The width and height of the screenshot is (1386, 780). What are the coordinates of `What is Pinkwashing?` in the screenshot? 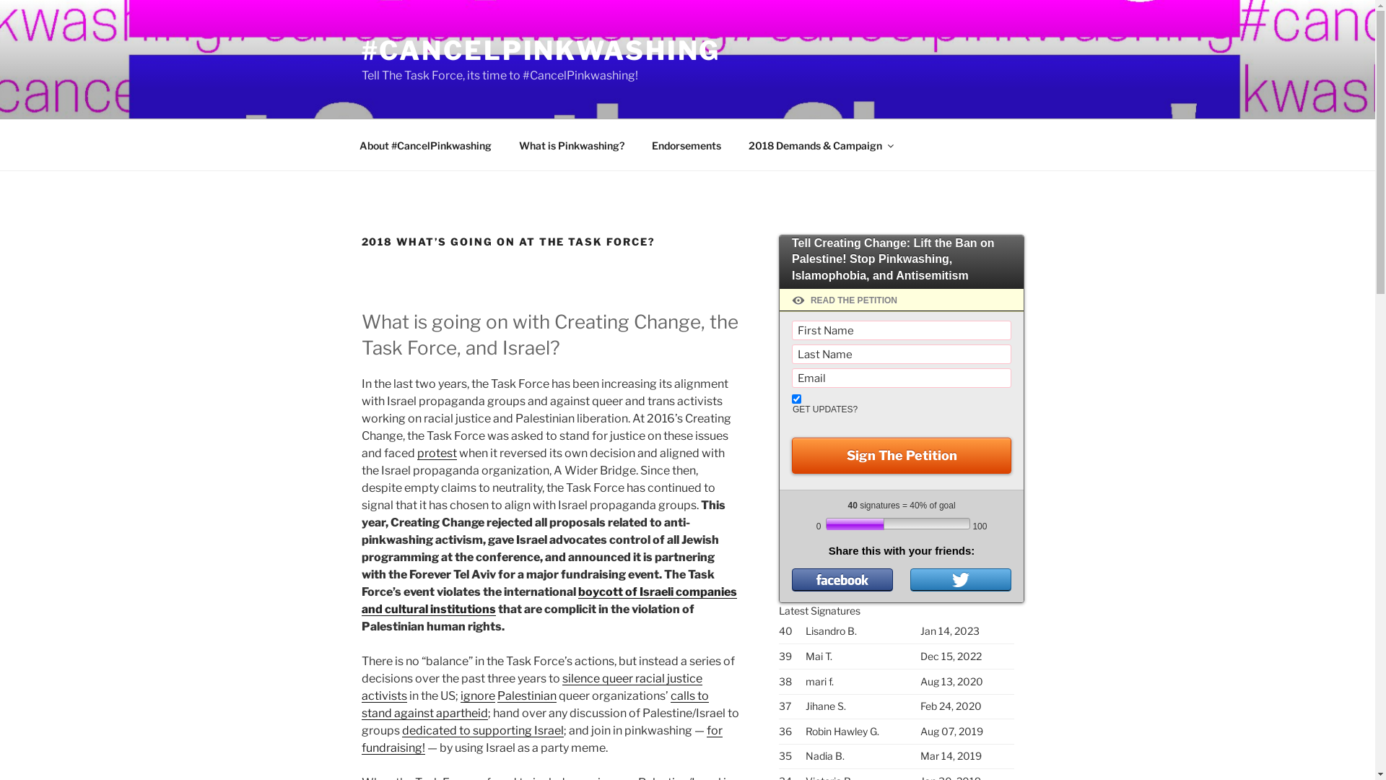 It's located at (572, 144).